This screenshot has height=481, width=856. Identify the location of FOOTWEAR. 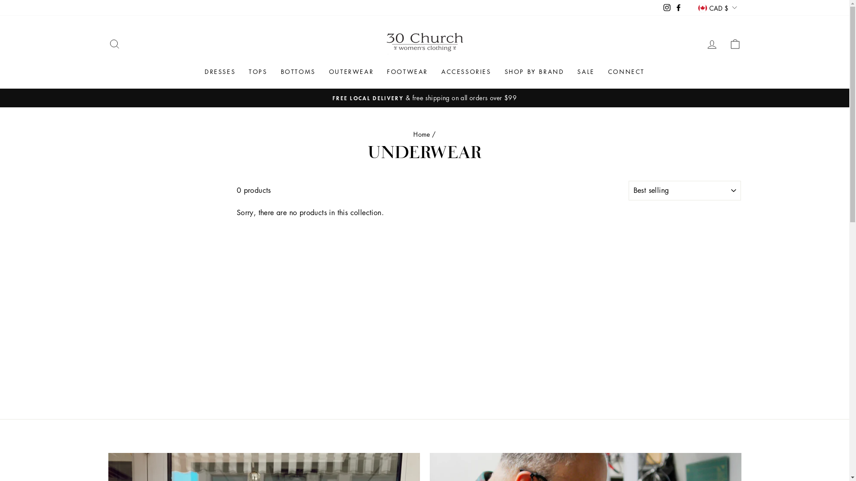
(407, 72).